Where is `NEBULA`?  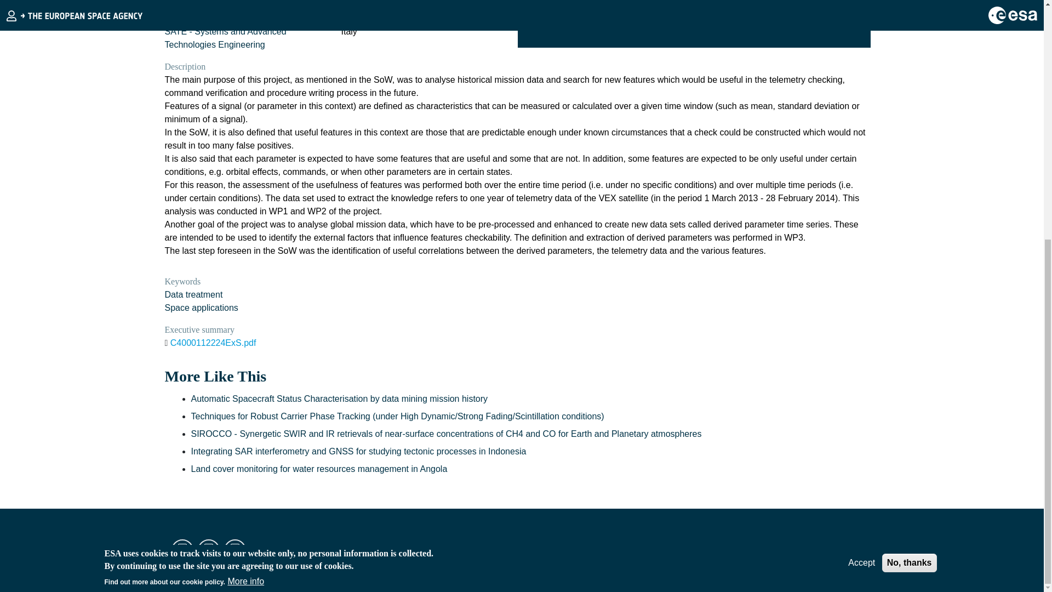
NEBULA is located at coordinates (235, 555).